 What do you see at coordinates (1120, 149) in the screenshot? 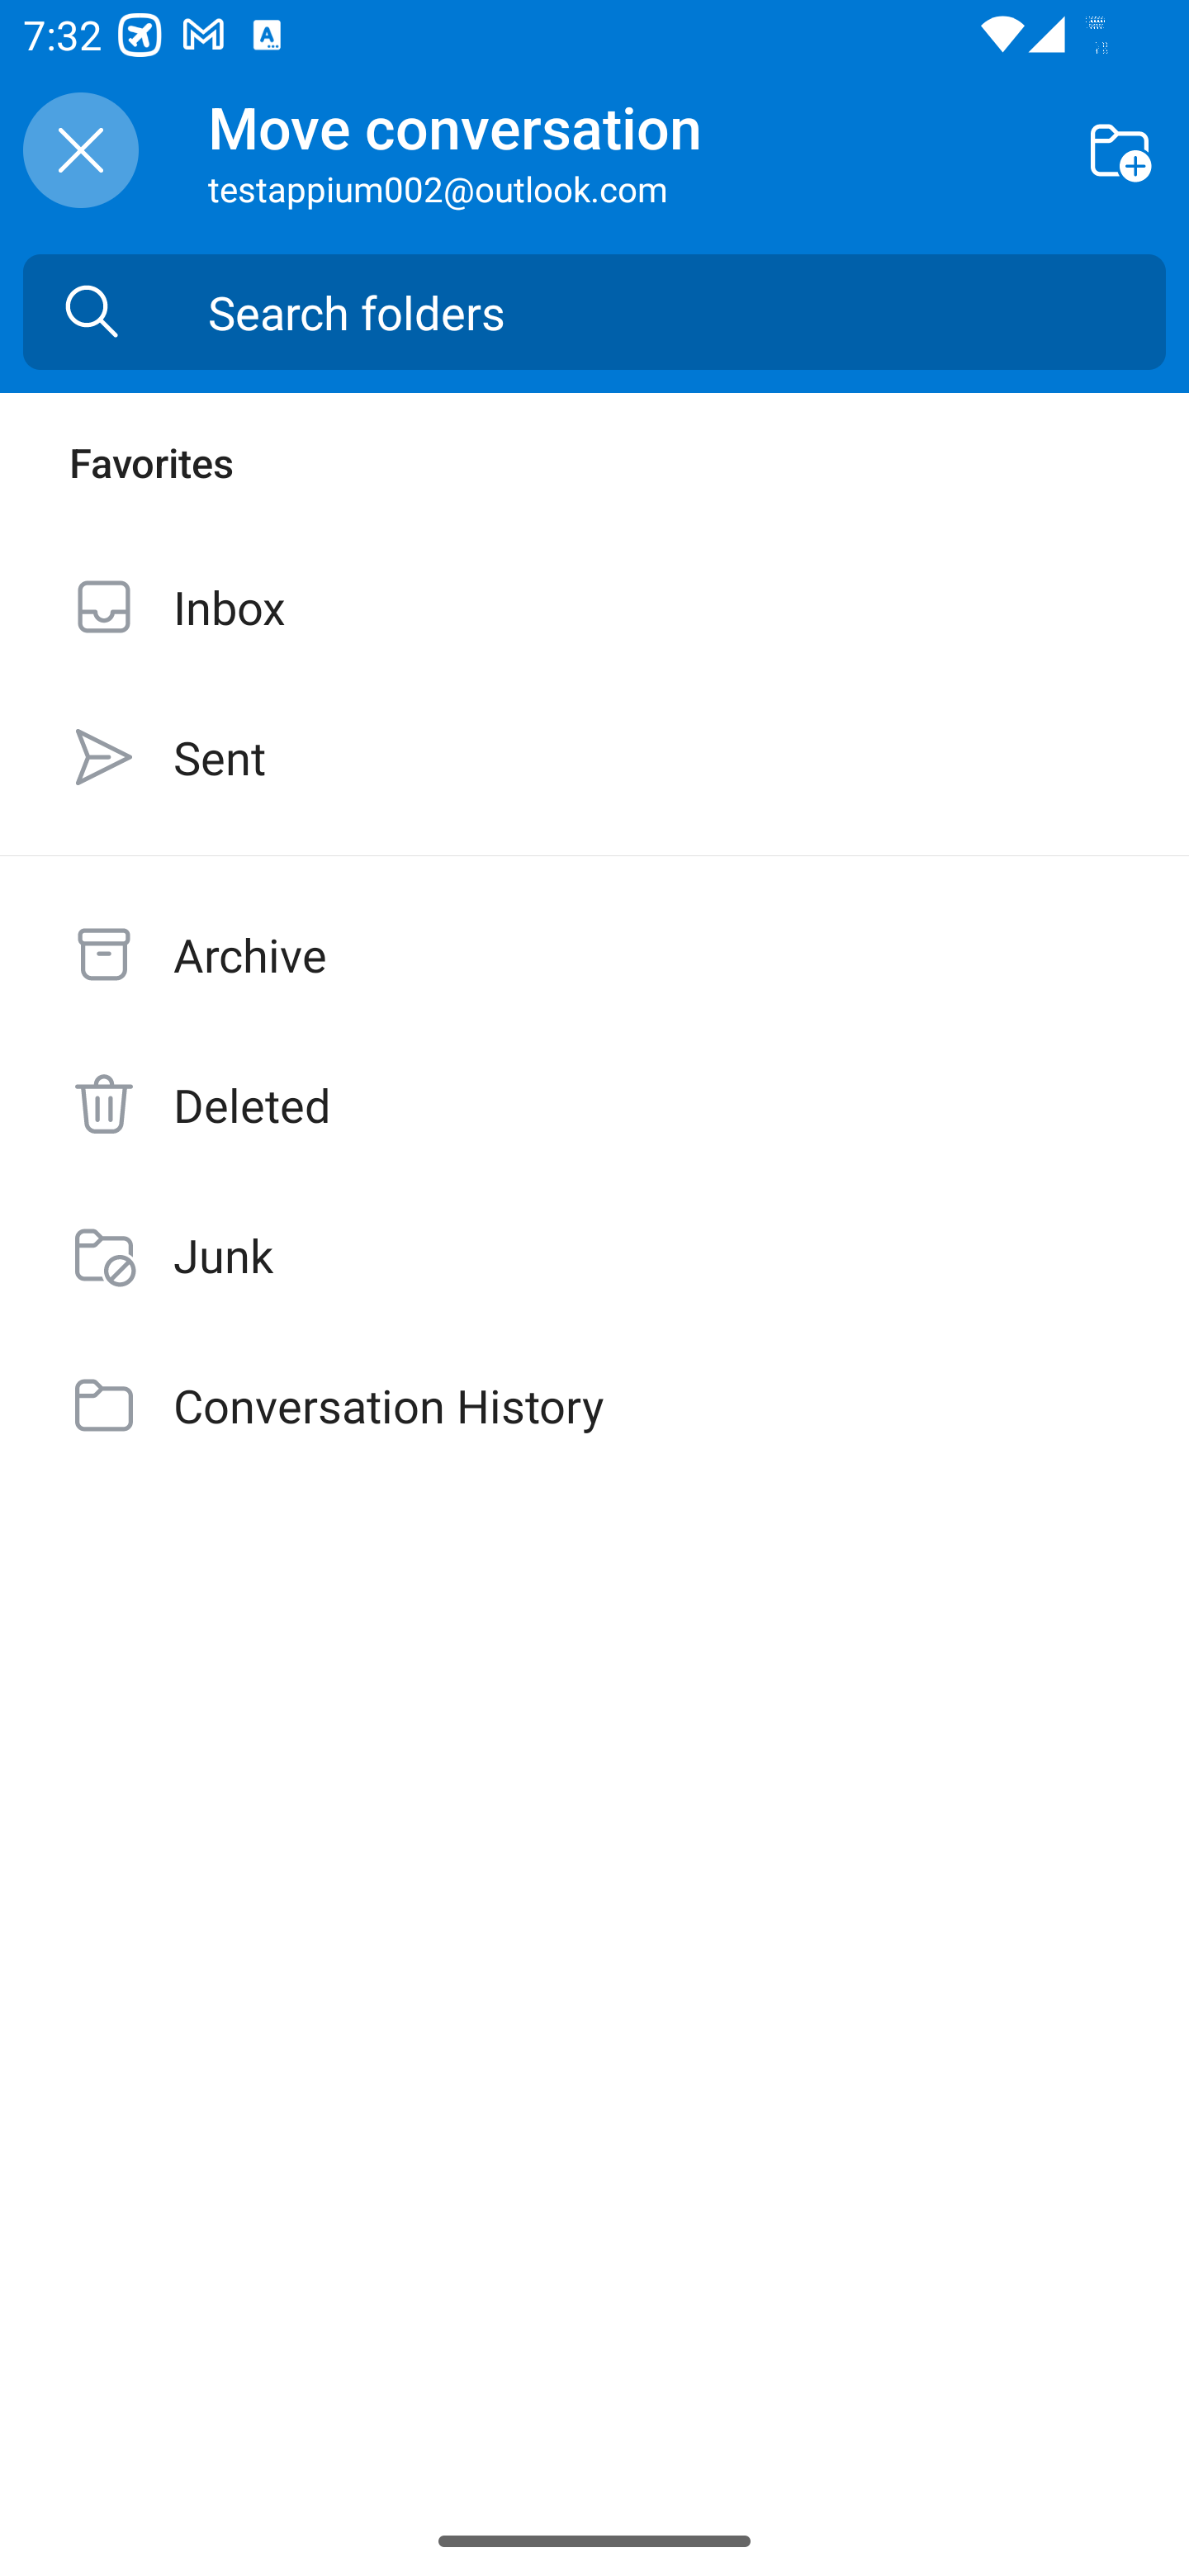
I see `Create new folder` at bounding box center [1120, 149].